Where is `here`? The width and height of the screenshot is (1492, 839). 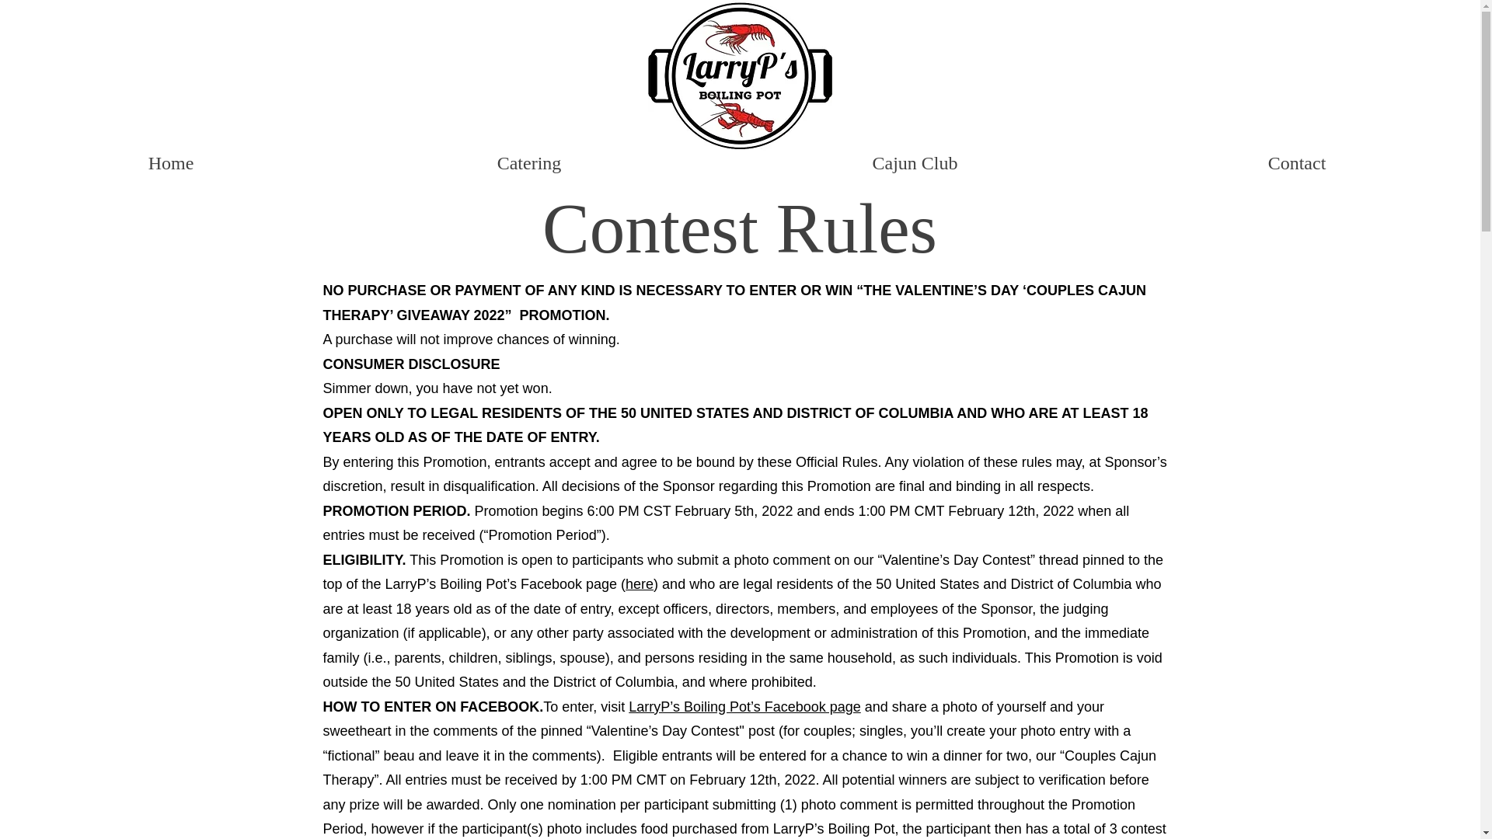 here is located at coordinates (639, 584).